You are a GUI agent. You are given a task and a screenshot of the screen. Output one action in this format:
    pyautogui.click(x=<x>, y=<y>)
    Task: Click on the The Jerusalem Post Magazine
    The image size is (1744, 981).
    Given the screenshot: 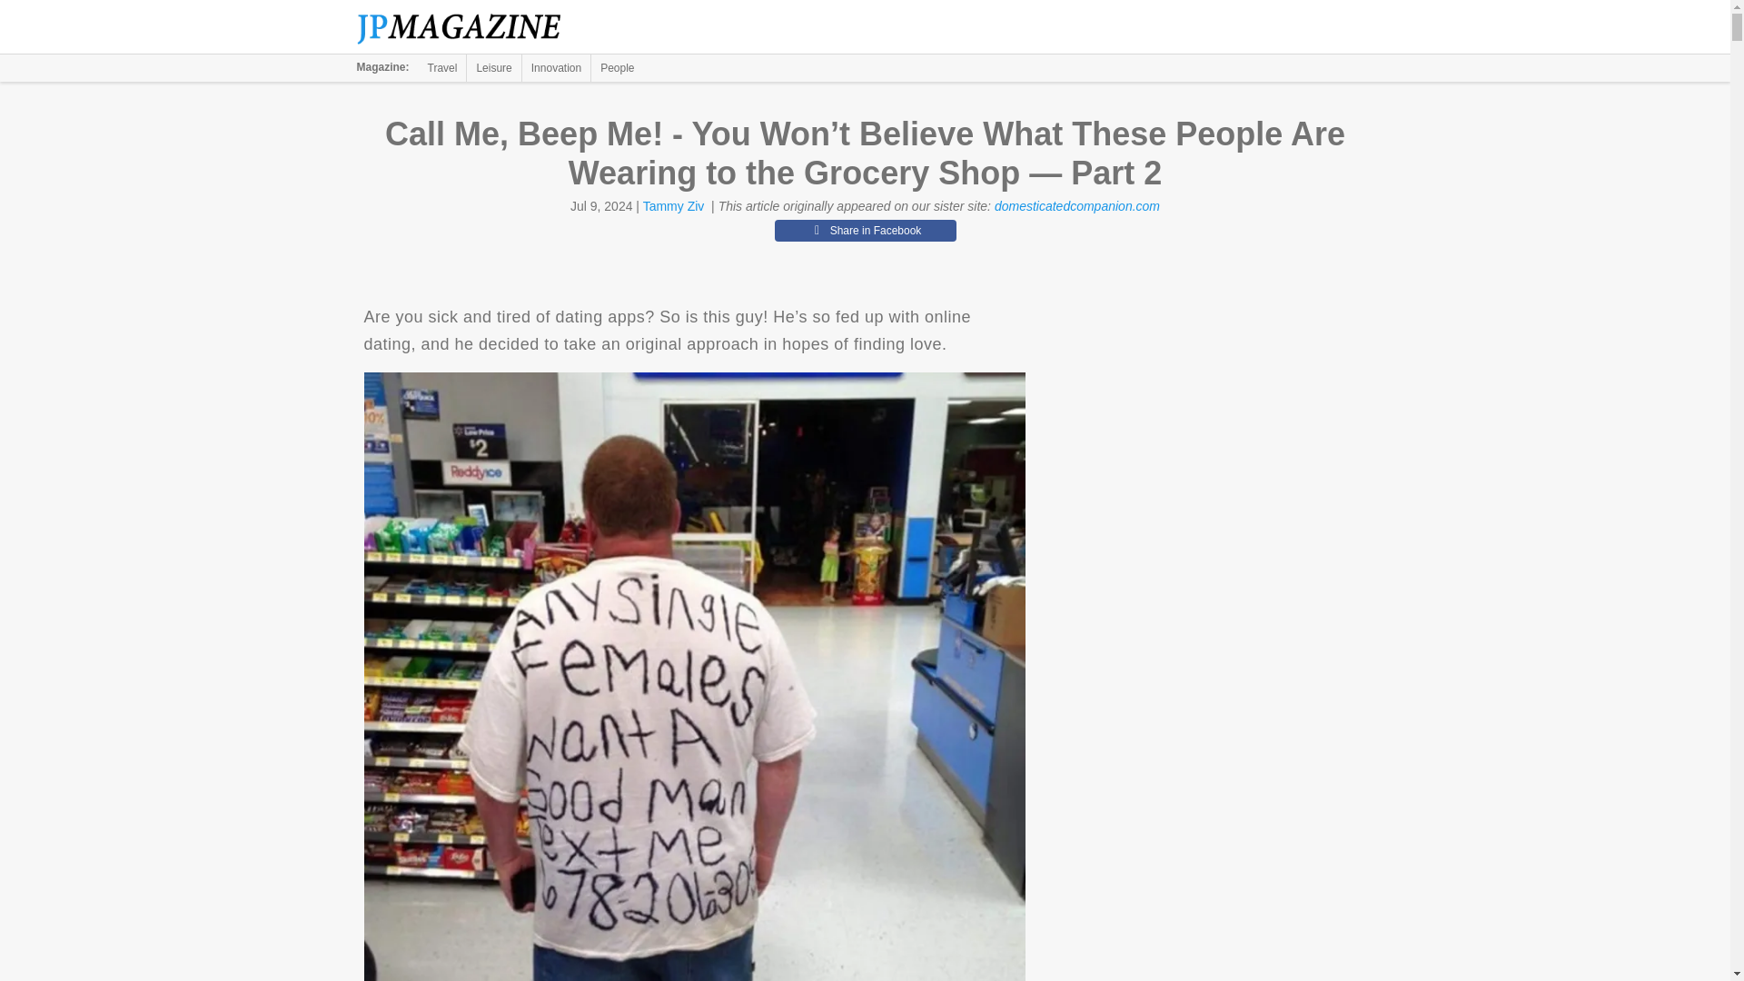 What is the action you would take?
    pyautogui.click(x=469, y=27)
    